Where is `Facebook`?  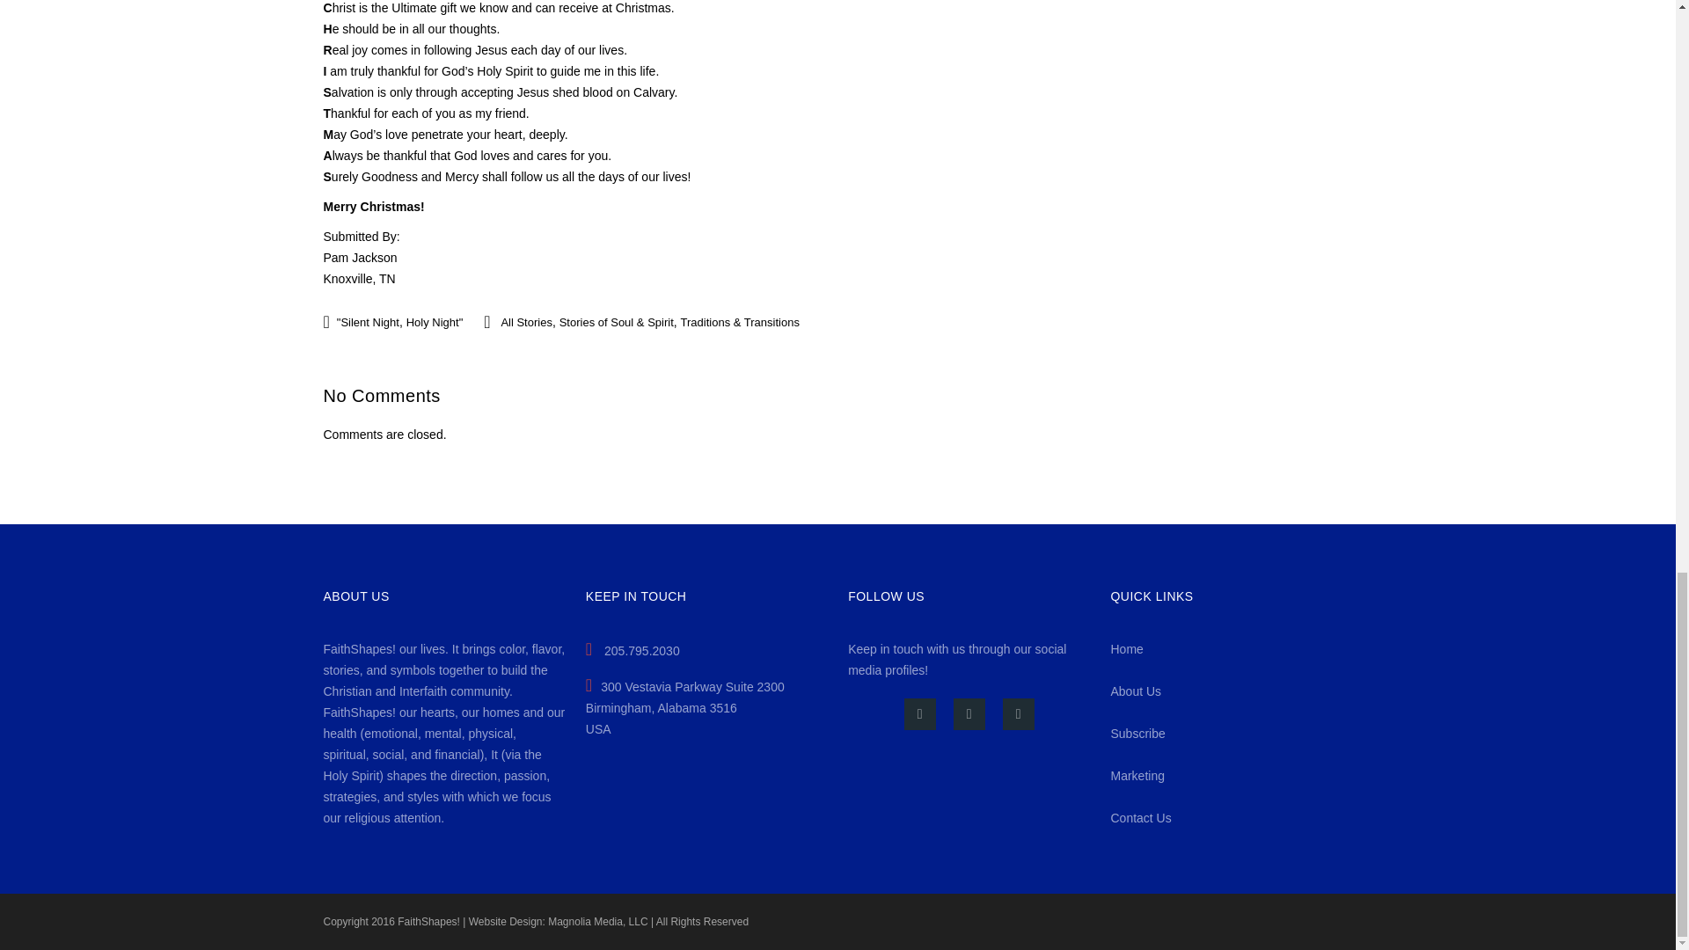
Facebook is located at coordinates (919, 714).